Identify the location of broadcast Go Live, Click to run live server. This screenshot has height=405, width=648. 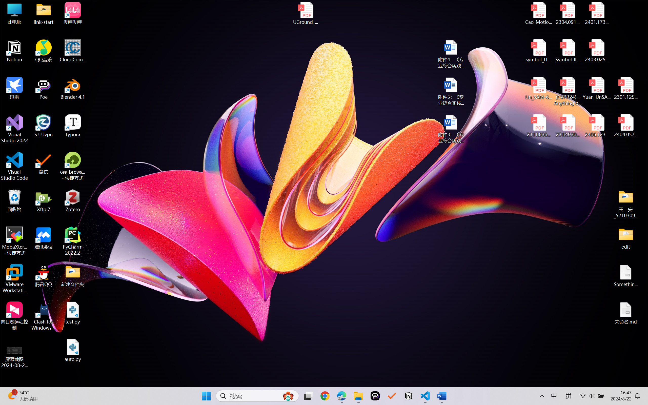
(514, 381).